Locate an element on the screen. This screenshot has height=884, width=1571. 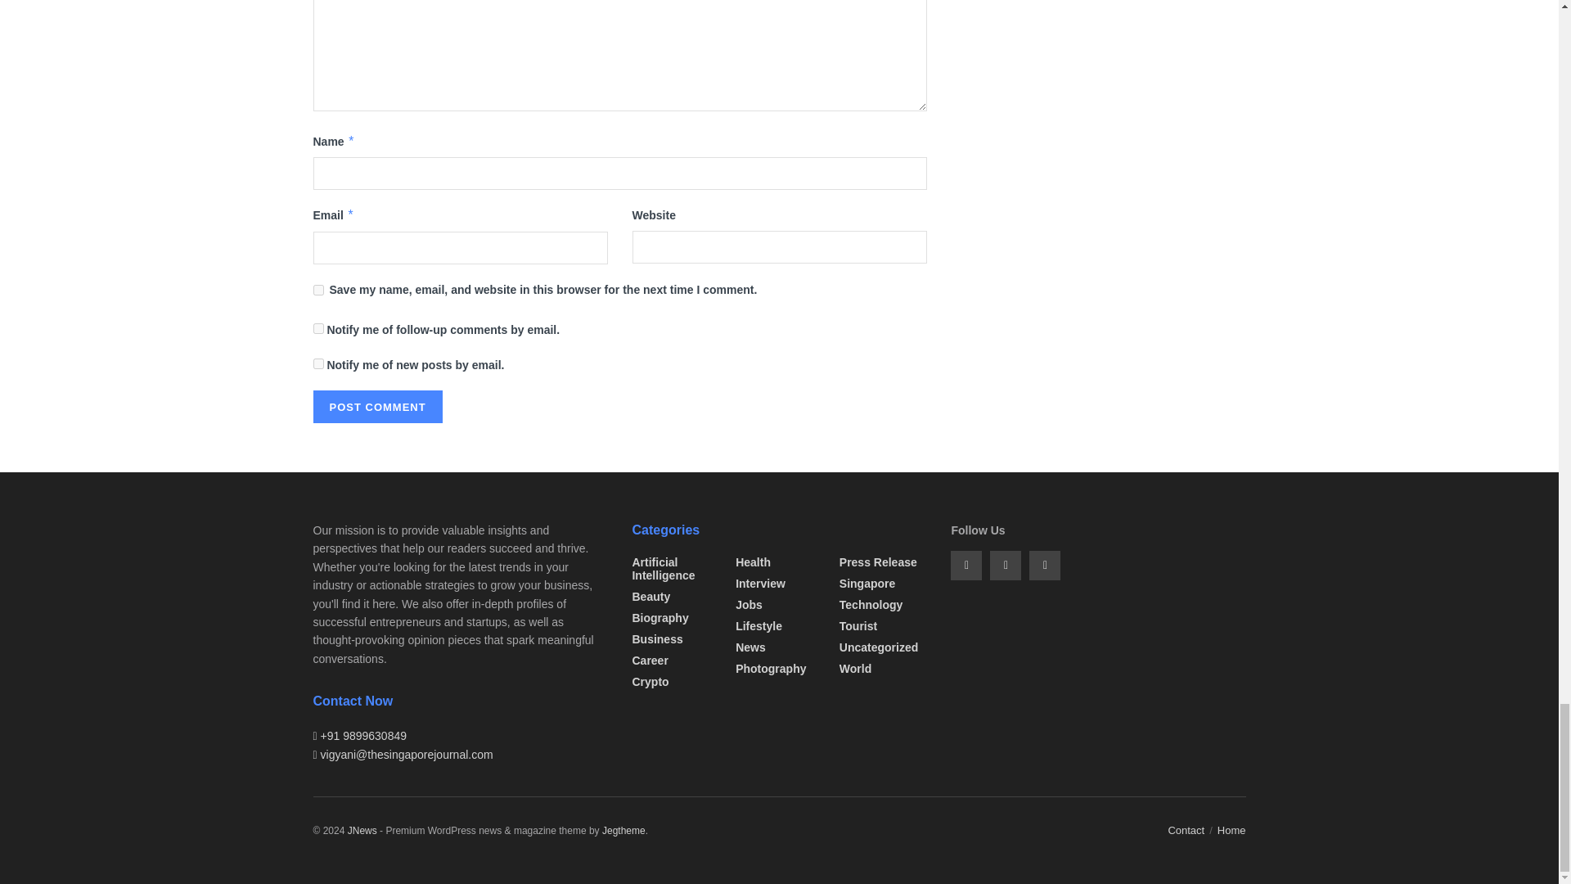
Post Comment is located at coordinates (376, 407).